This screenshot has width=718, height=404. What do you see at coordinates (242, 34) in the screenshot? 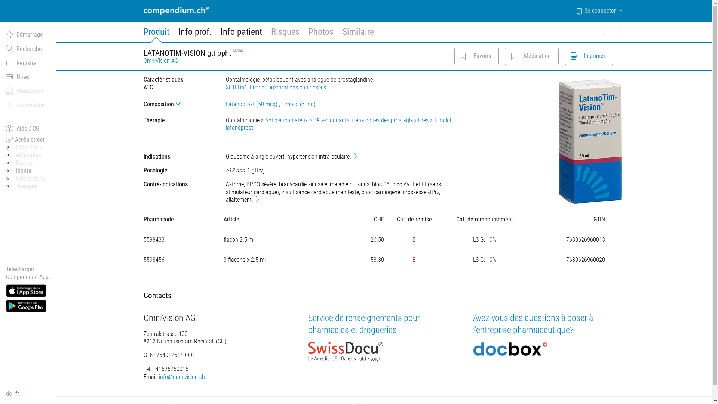
I see `Info patient` at bounding box center [242, 34].